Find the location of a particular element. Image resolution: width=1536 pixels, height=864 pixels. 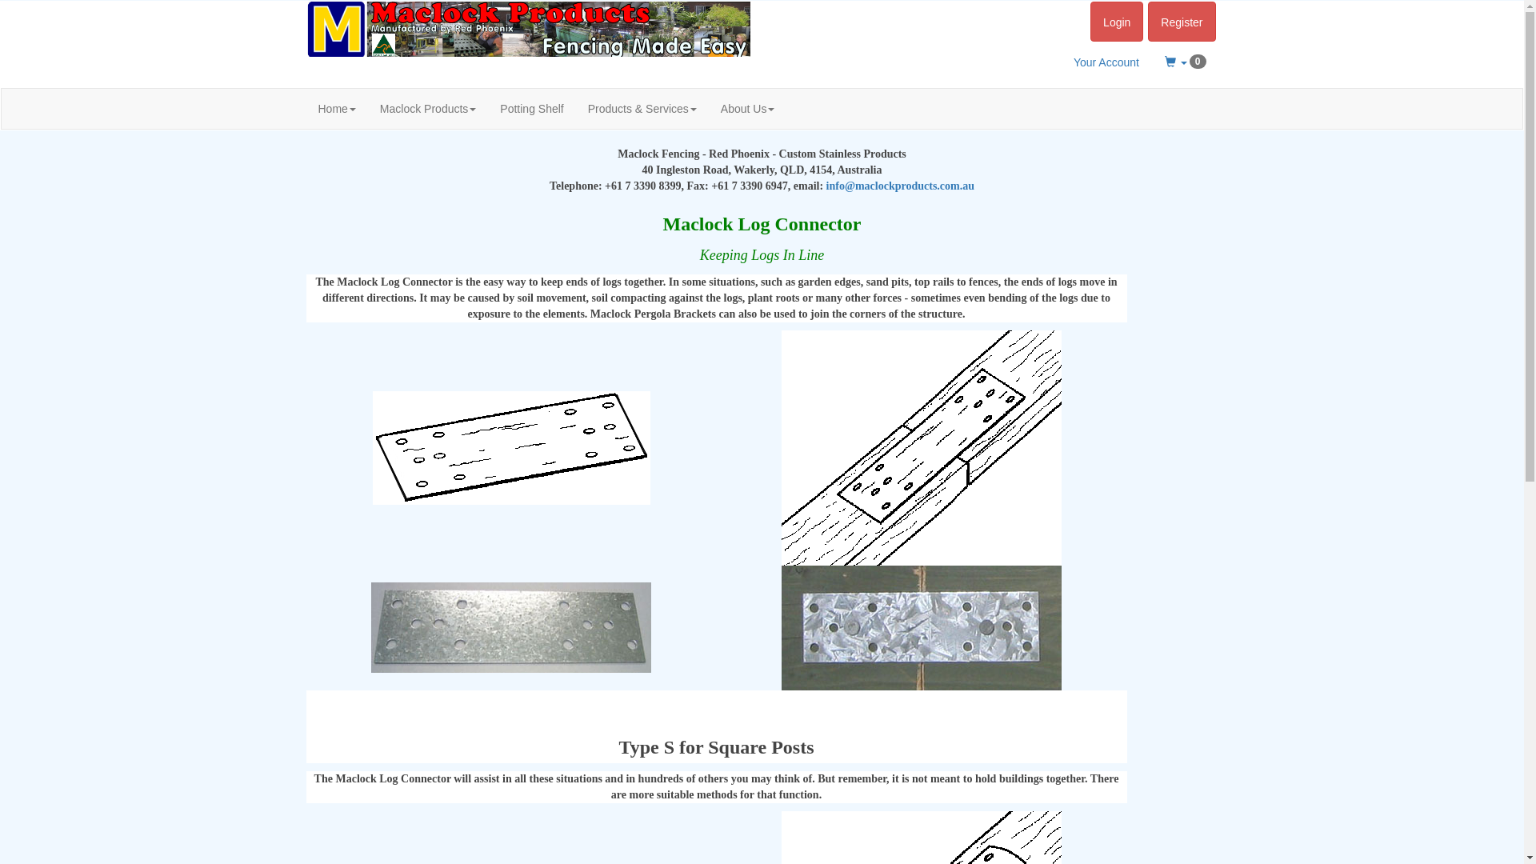

Products & Services is located at coordinates (642, 109).